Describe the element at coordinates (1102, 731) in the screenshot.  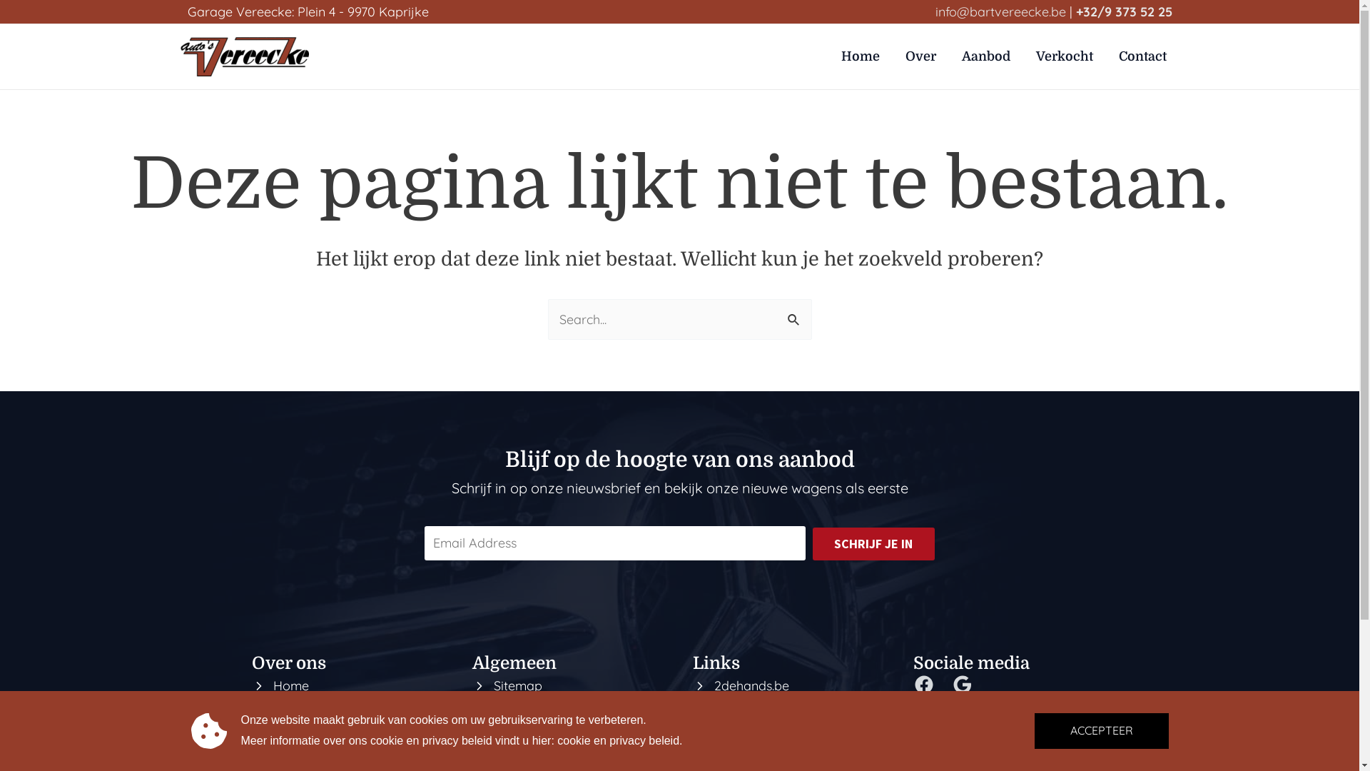
I see `ACCEPTEER` at that location.